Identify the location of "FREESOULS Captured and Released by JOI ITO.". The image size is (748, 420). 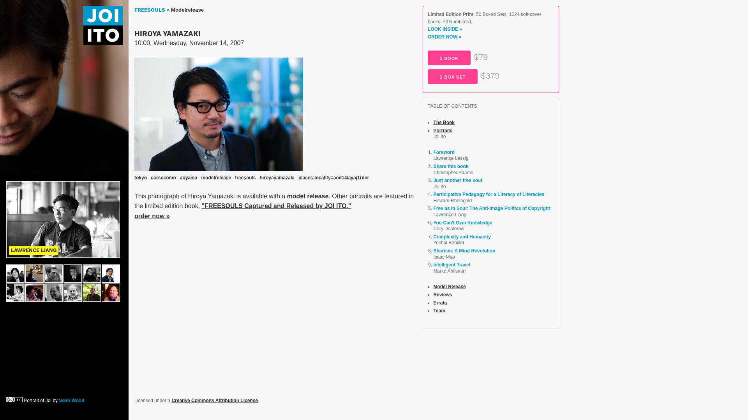
(277, 206).